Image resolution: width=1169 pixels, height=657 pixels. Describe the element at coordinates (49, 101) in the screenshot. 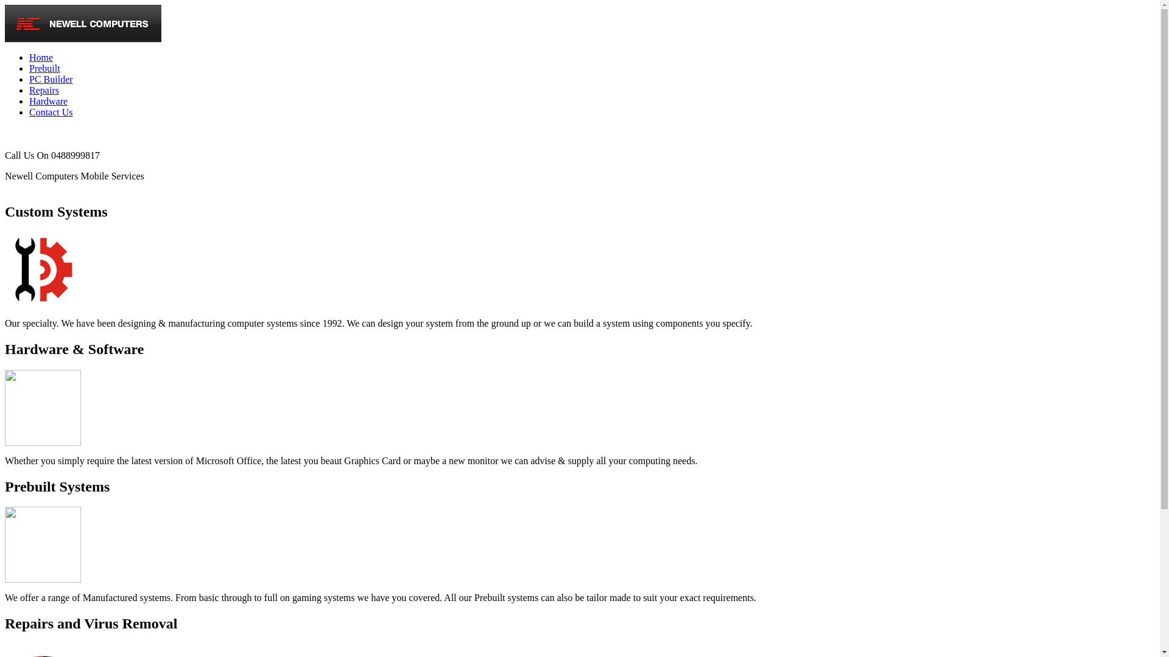

I see `Hardware` at that location.